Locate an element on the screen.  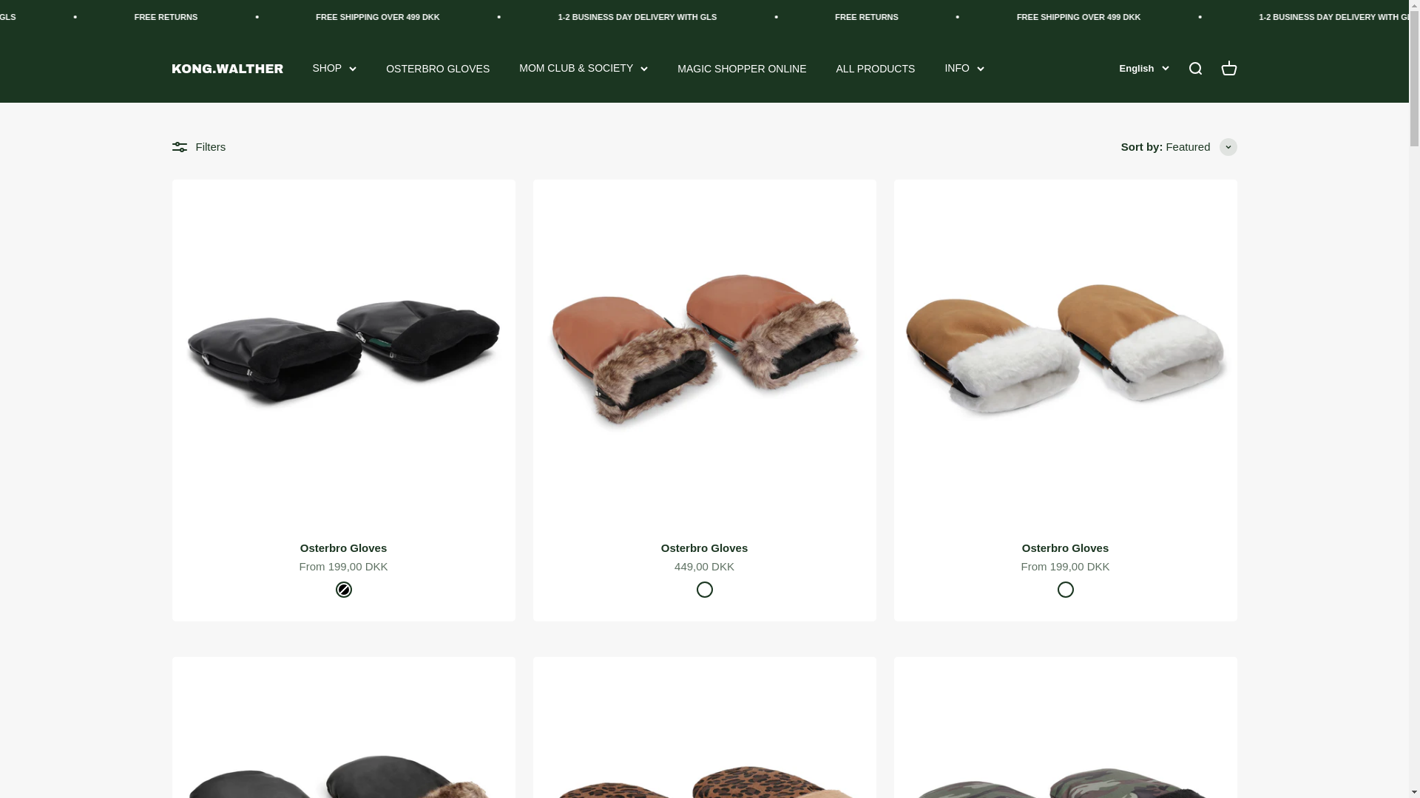
MAGIC SHOPPER ONLINE is located at coordinates (741, 69).